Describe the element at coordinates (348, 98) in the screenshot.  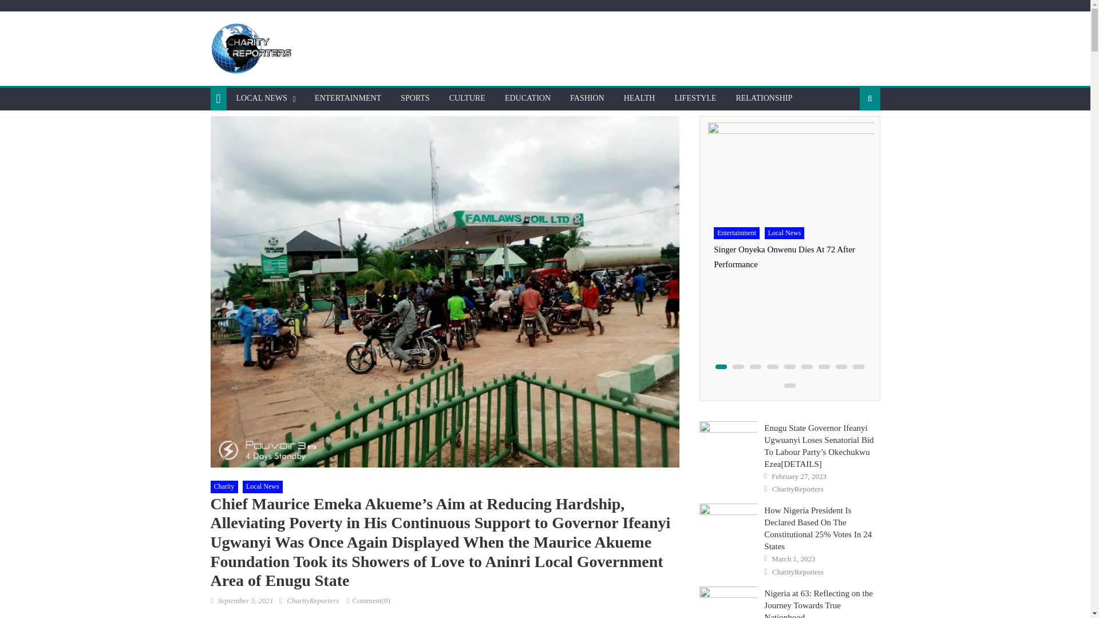
I see `ENTERTAINMENT` at that location.